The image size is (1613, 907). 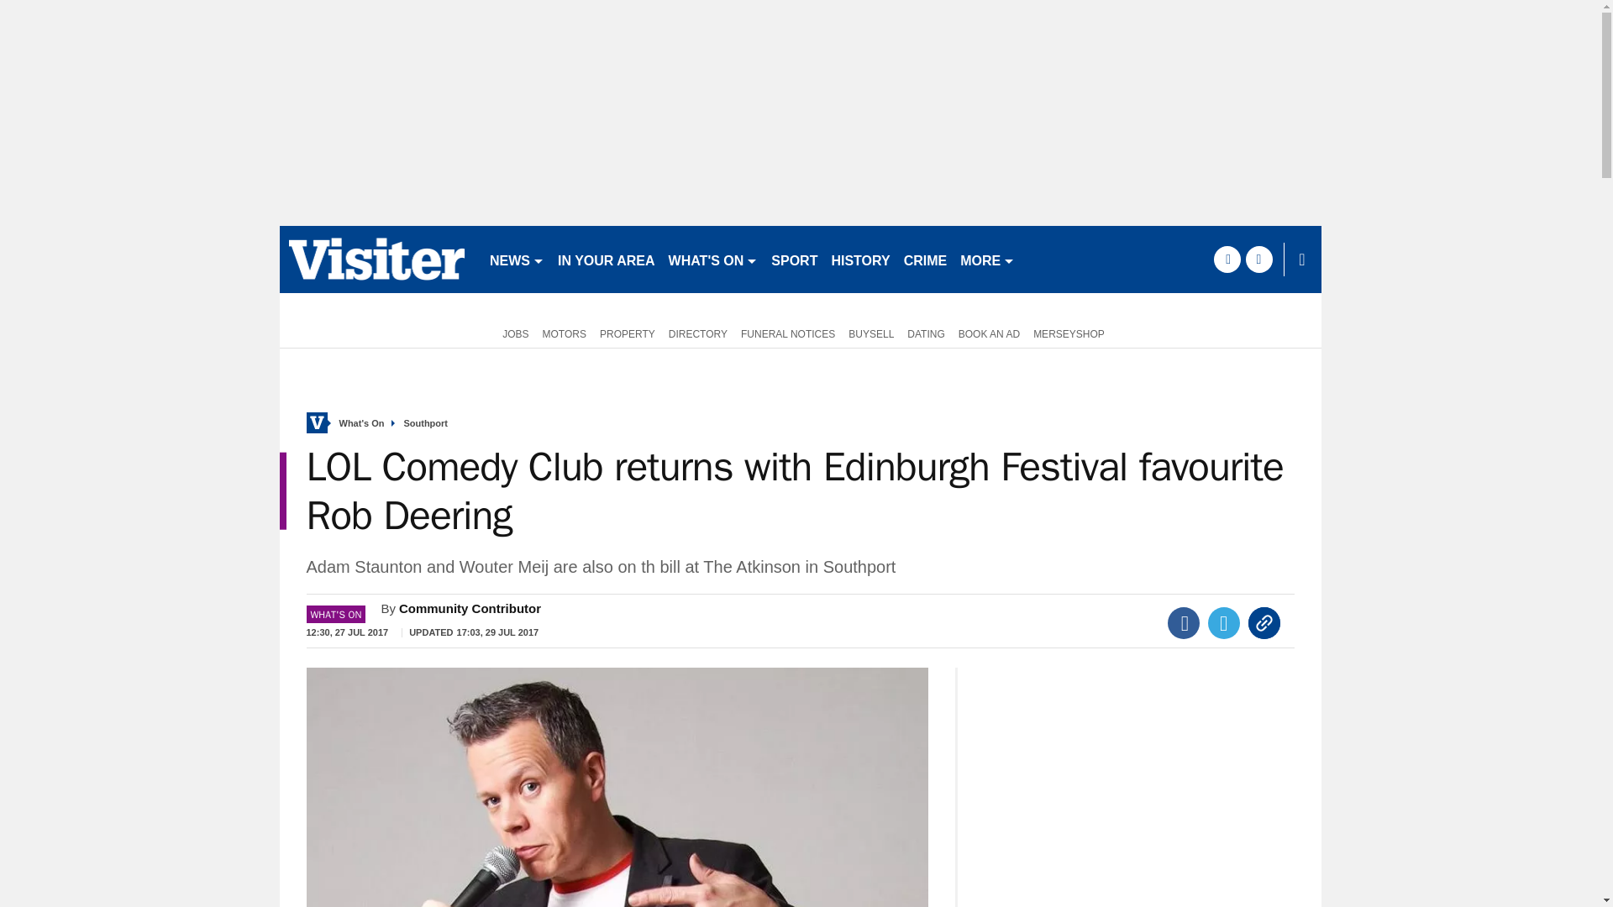 I want to click on FUNERAL NOTICES, so click(x=788, y=333).